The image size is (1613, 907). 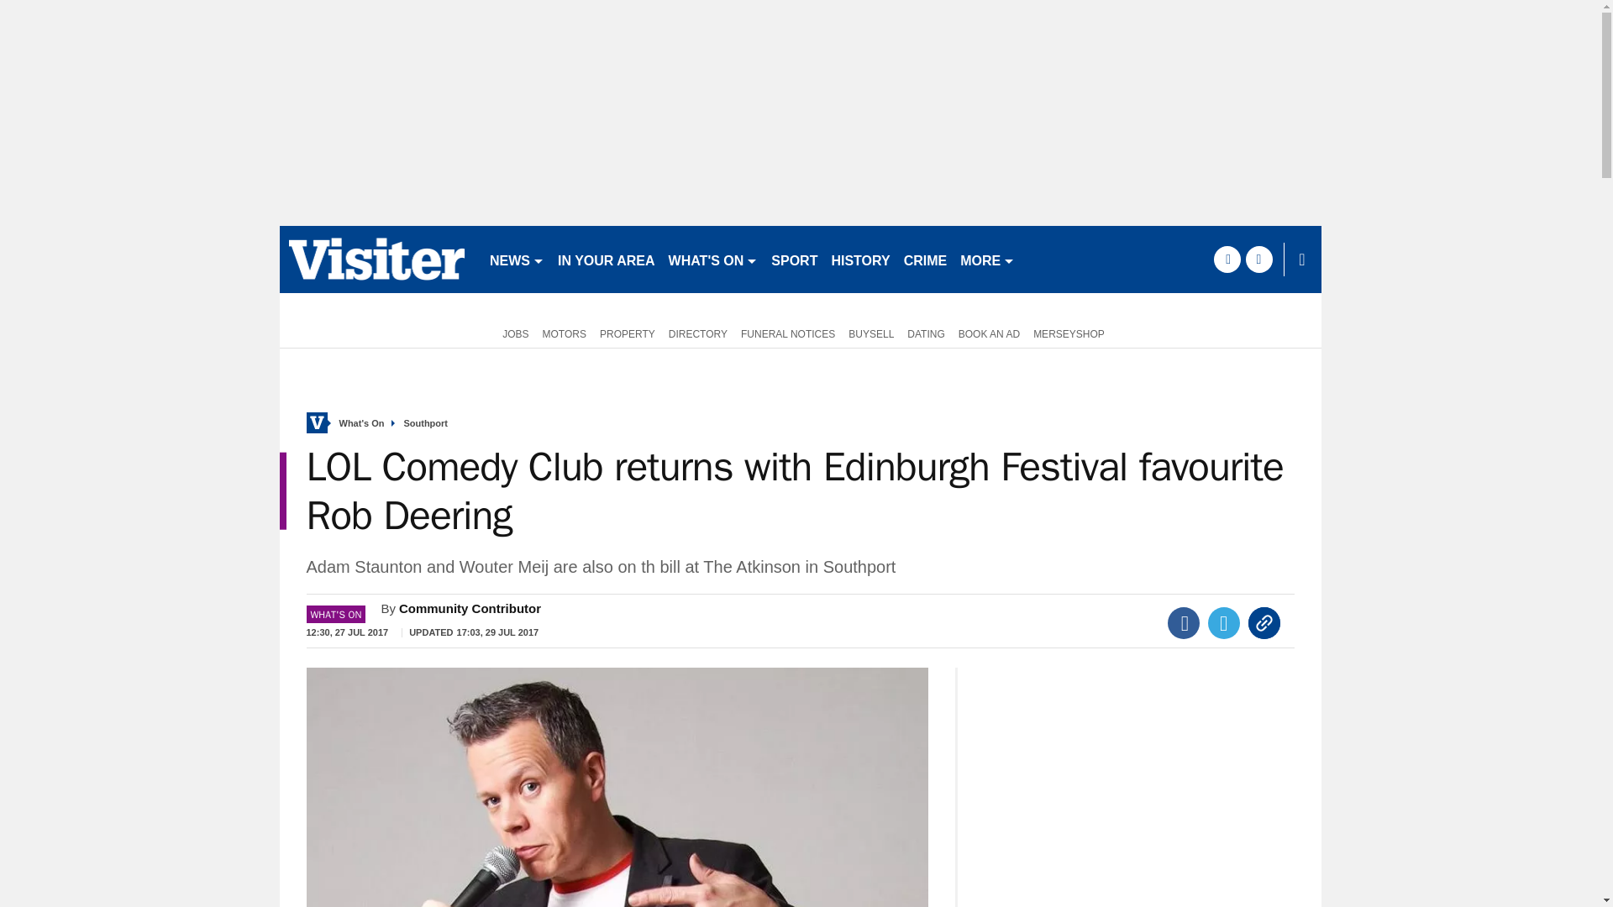 I want to click on FUNERAL NOTICES, so click(x=788, y=333).